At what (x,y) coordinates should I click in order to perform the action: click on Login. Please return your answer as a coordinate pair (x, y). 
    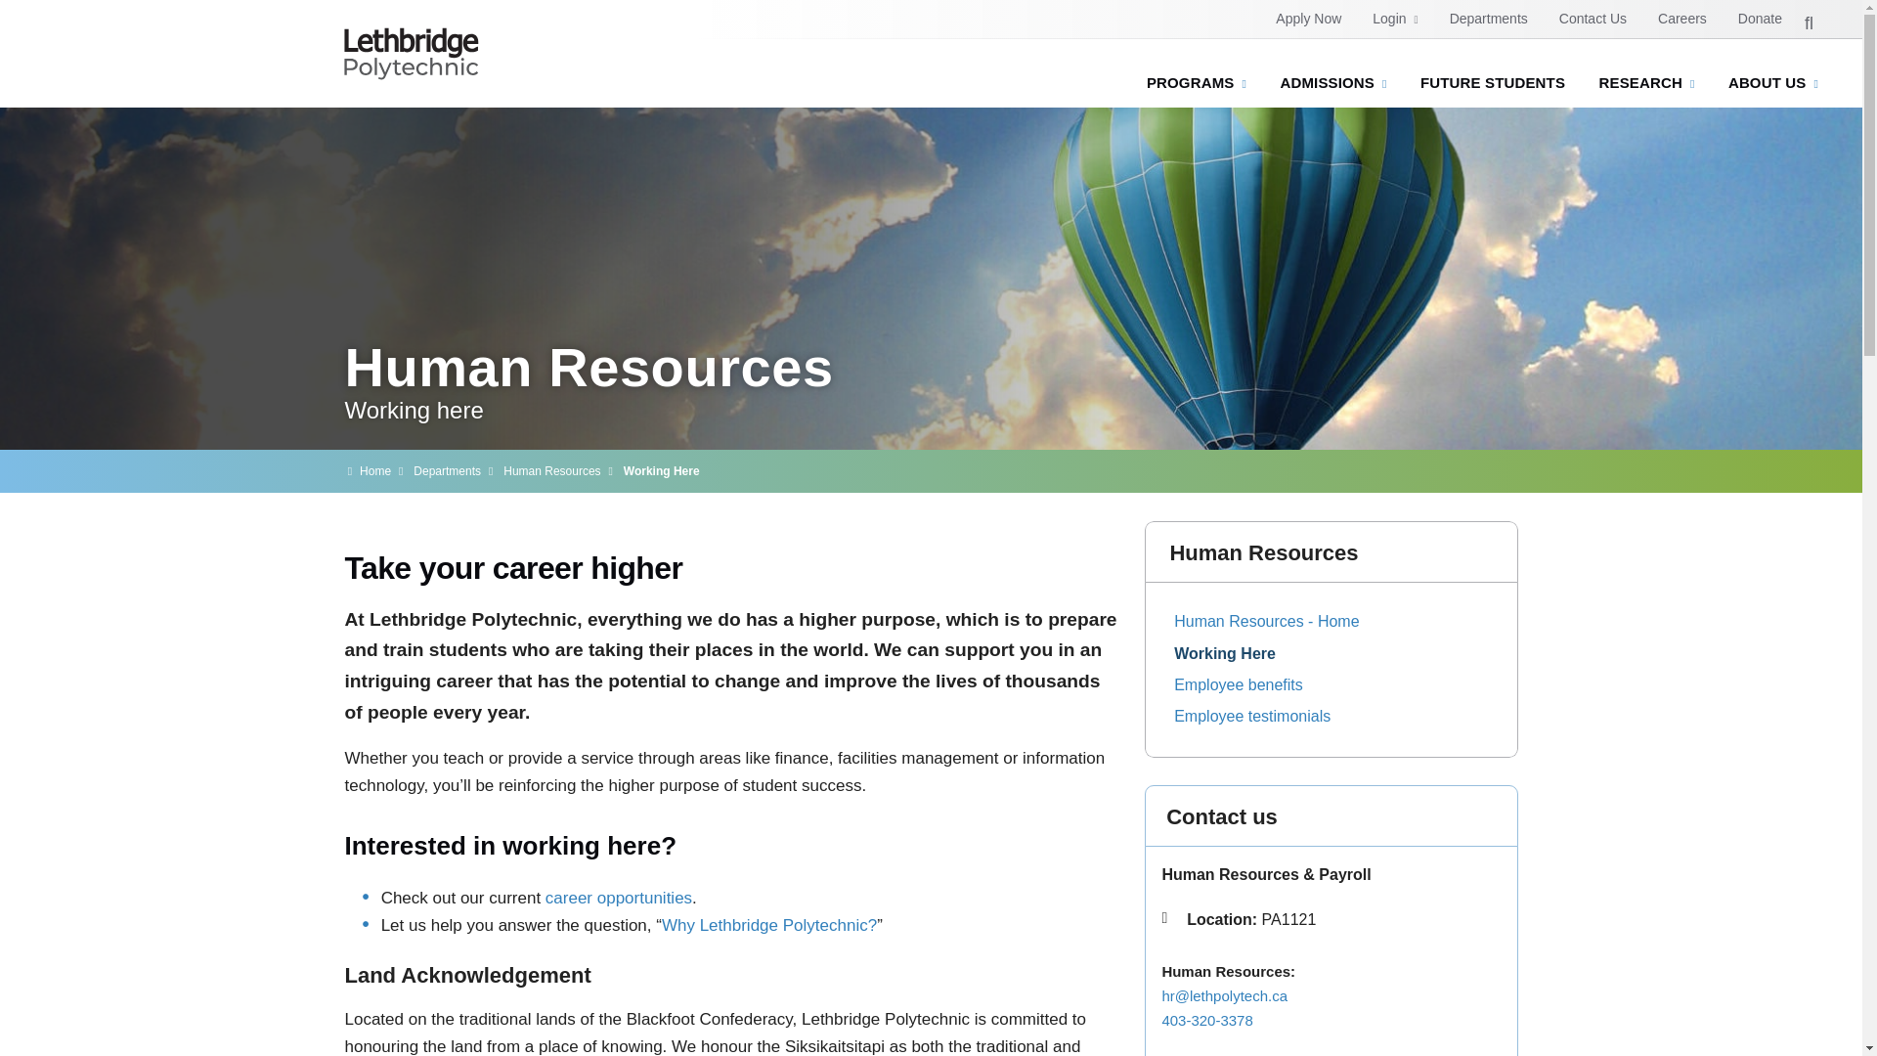
    Looking at the image, I should click on (1395, 19).